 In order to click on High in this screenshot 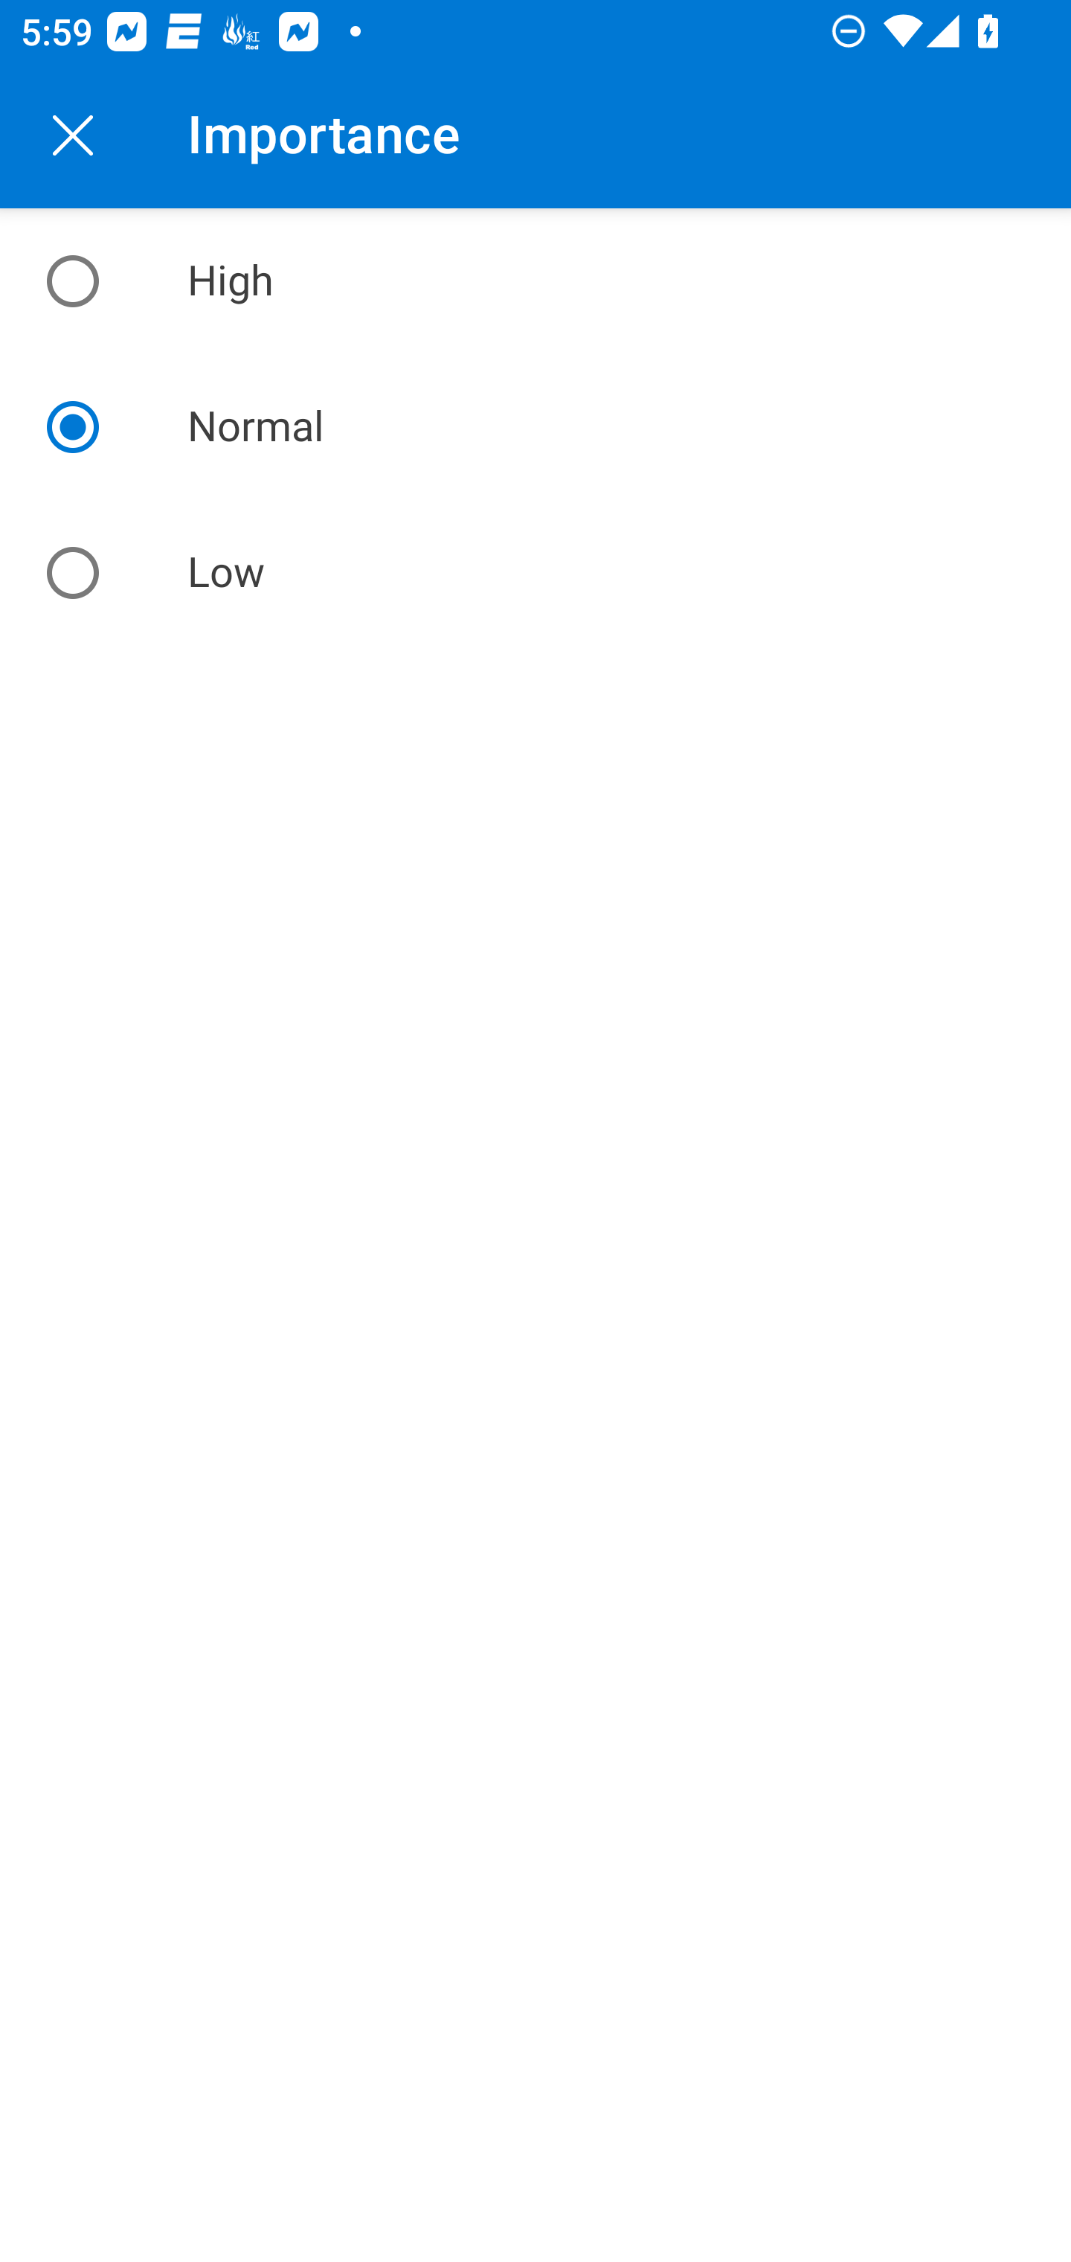, I will do `click(535, 281)`.